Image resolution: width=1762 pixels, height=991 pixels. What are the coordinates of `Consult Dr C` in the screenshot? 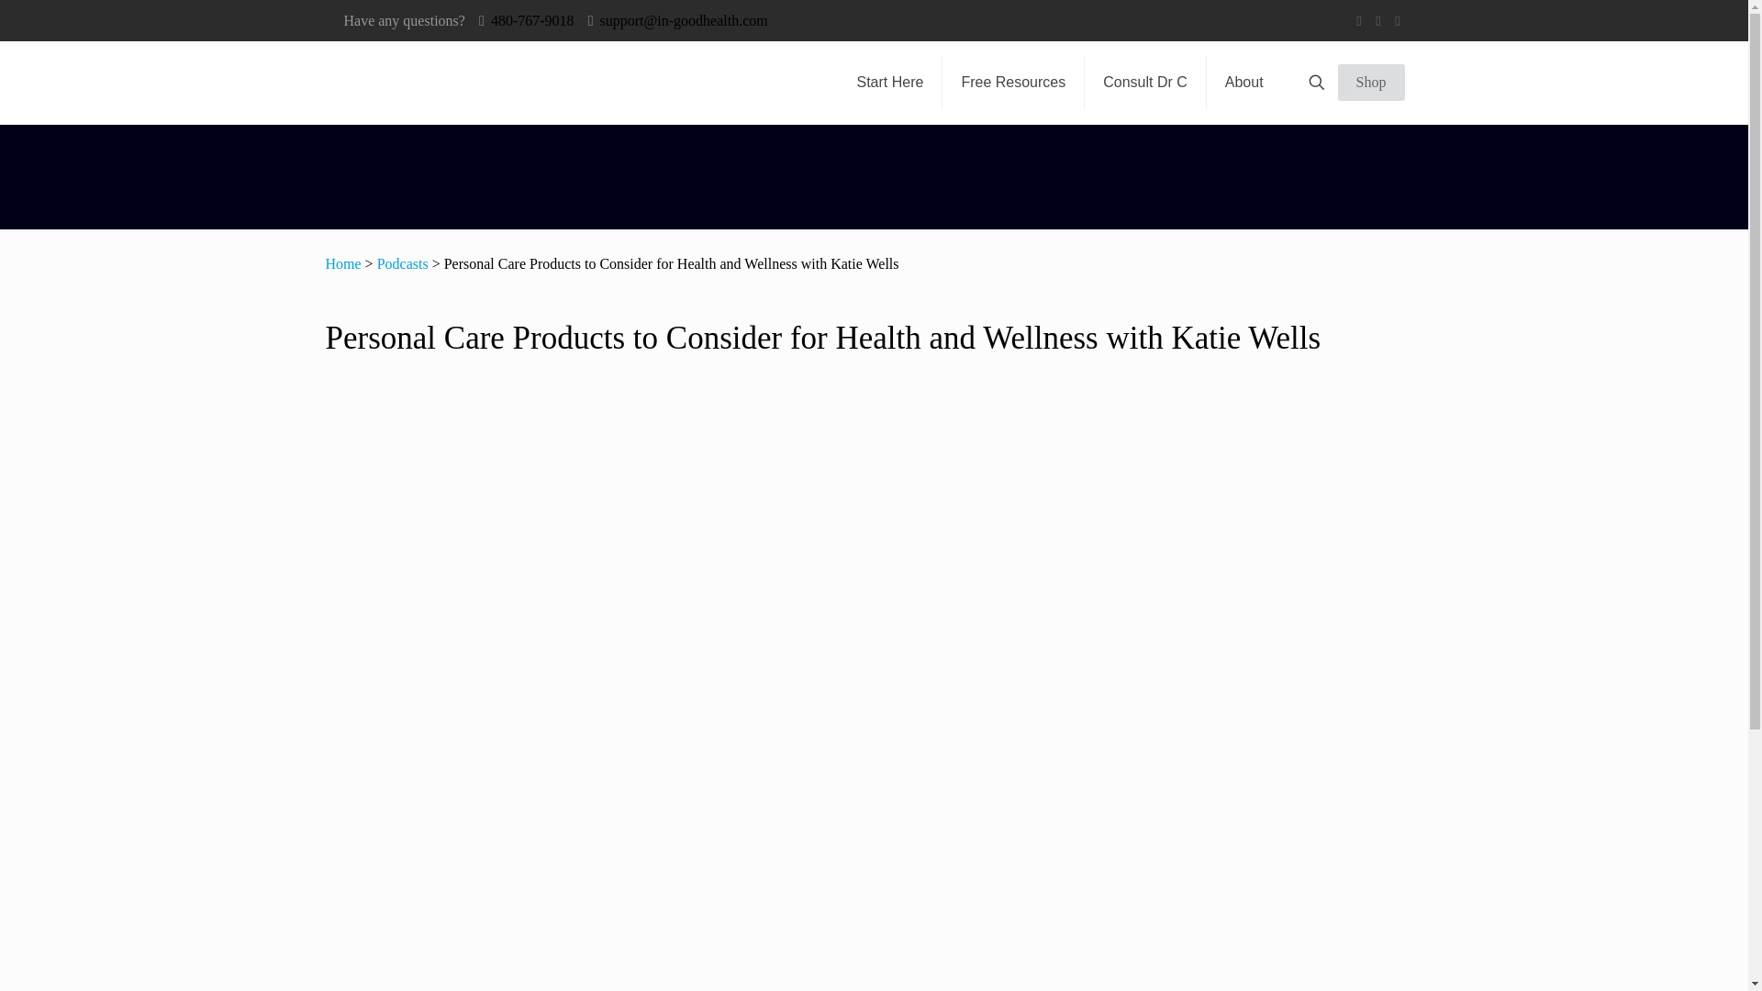 It's located at (1145, 83).